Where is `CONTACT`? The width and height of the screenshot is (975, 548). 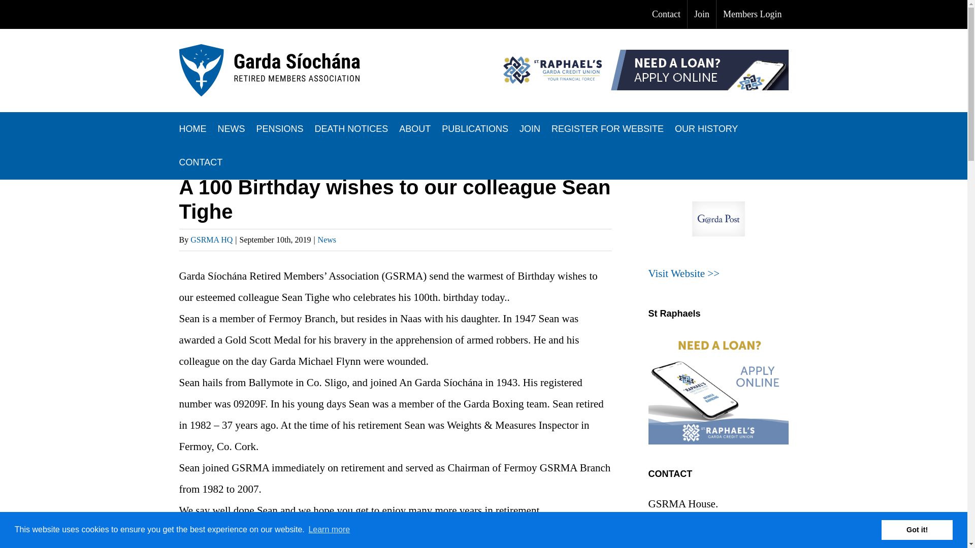 CONTACT is located at coordinates (200, 162).